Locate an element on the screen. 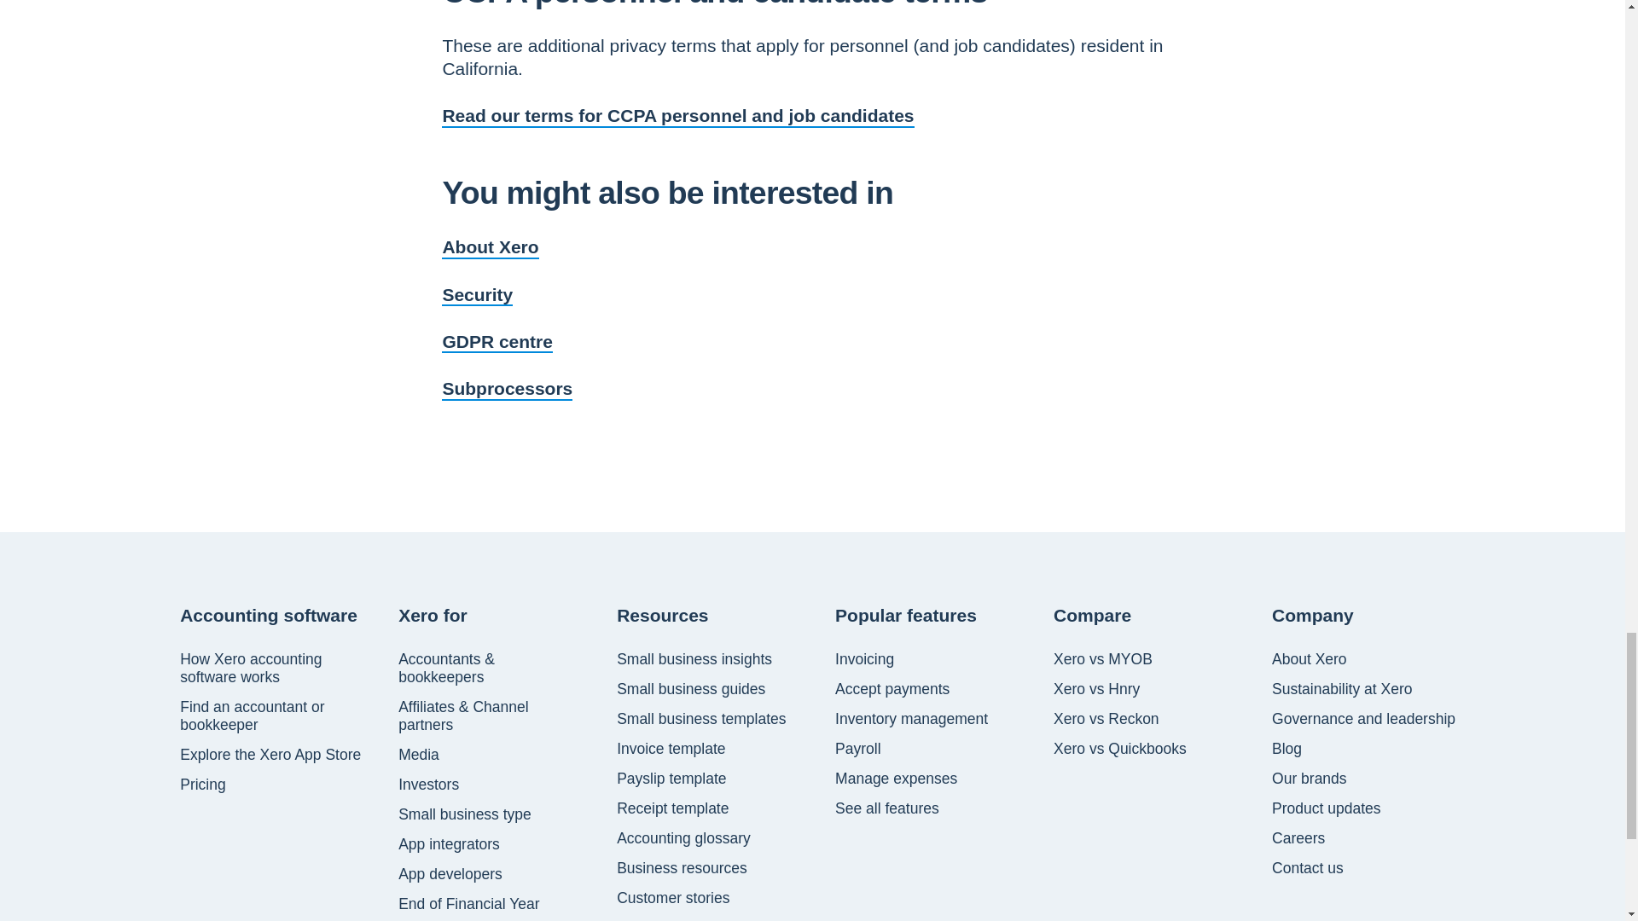 This screenshot has height=921, width=1638. Investors is located at coordinates (428, 785).